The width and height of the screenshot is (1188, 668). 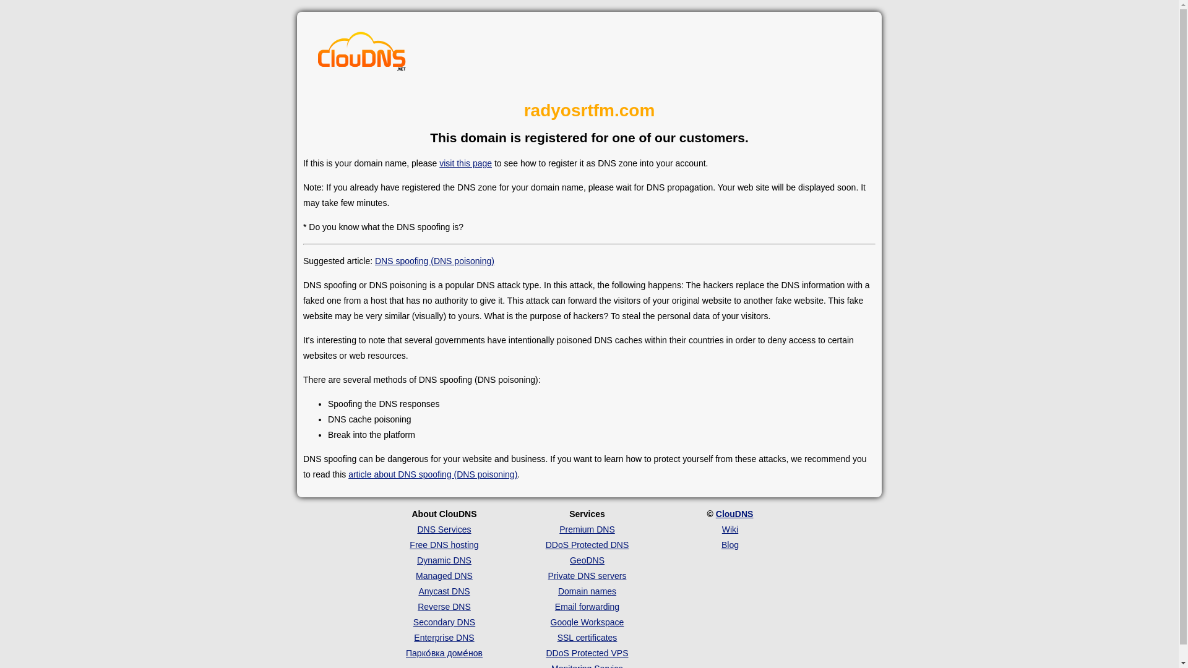 I want to click on Private DNS servers, so click(x=587, y=575).